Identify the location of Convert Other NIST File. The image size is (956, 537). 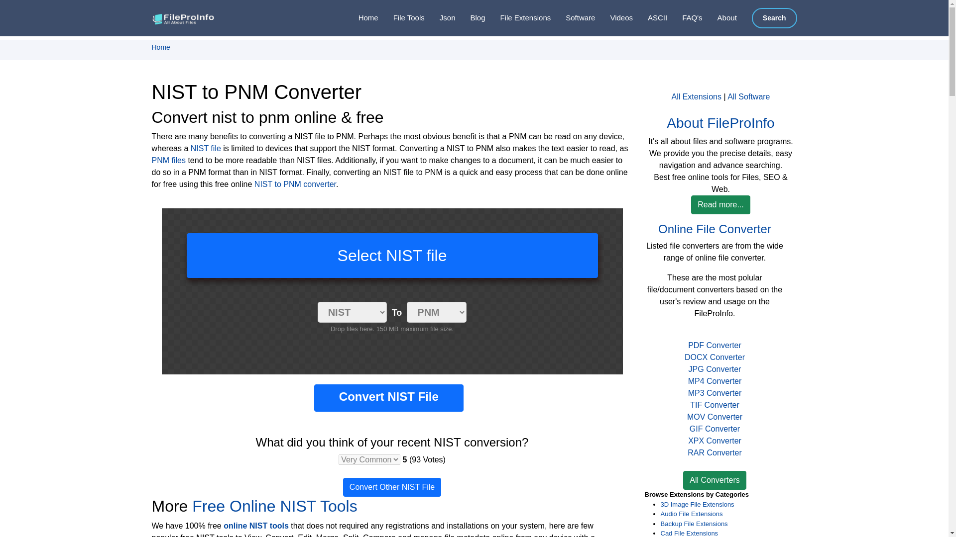
(392, 487).